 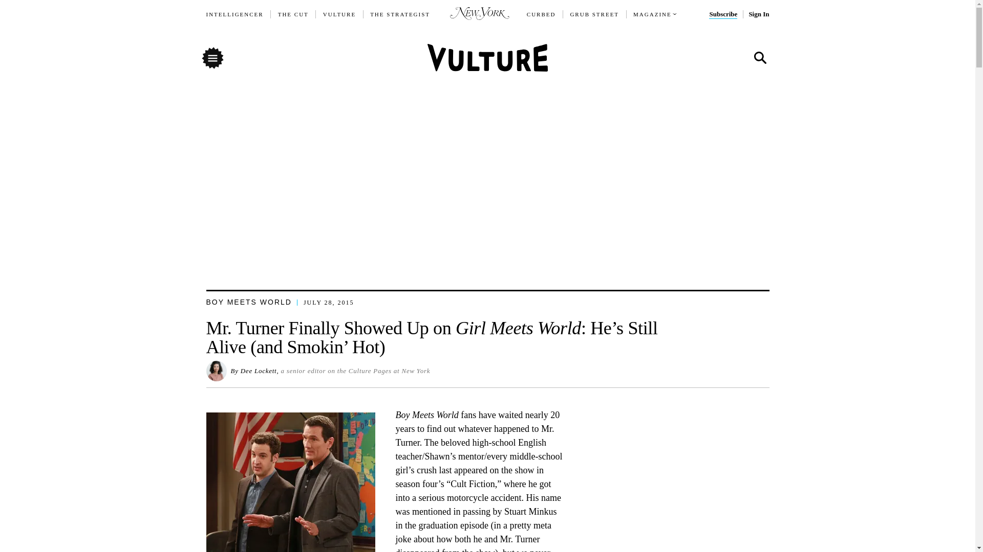 I want to click on MAGAZINE, so click(x=652, y=14).